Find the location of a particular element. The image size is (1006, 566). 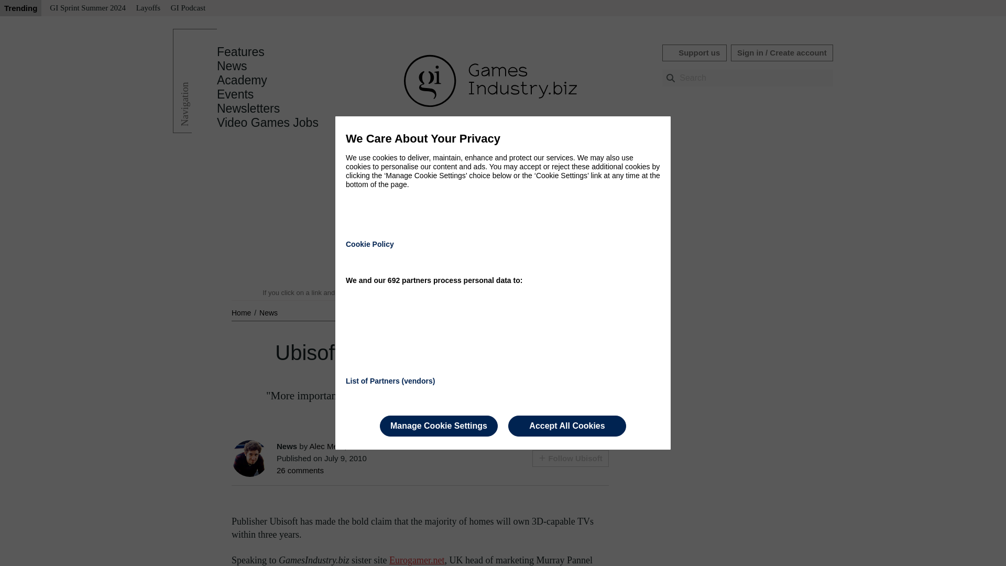

Follow Ubisoft is located at coordinates (570, 458).